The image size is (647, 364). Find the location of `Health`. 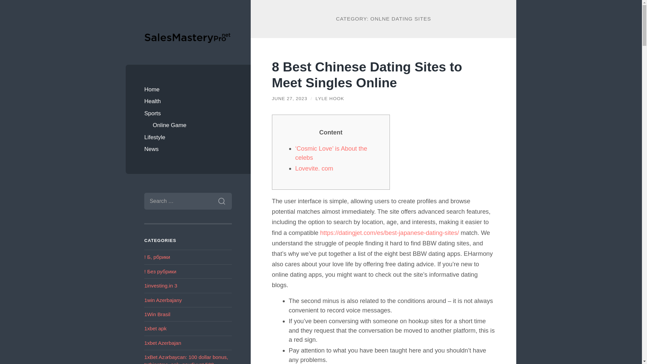

Health is located at coordinates (188, 101).